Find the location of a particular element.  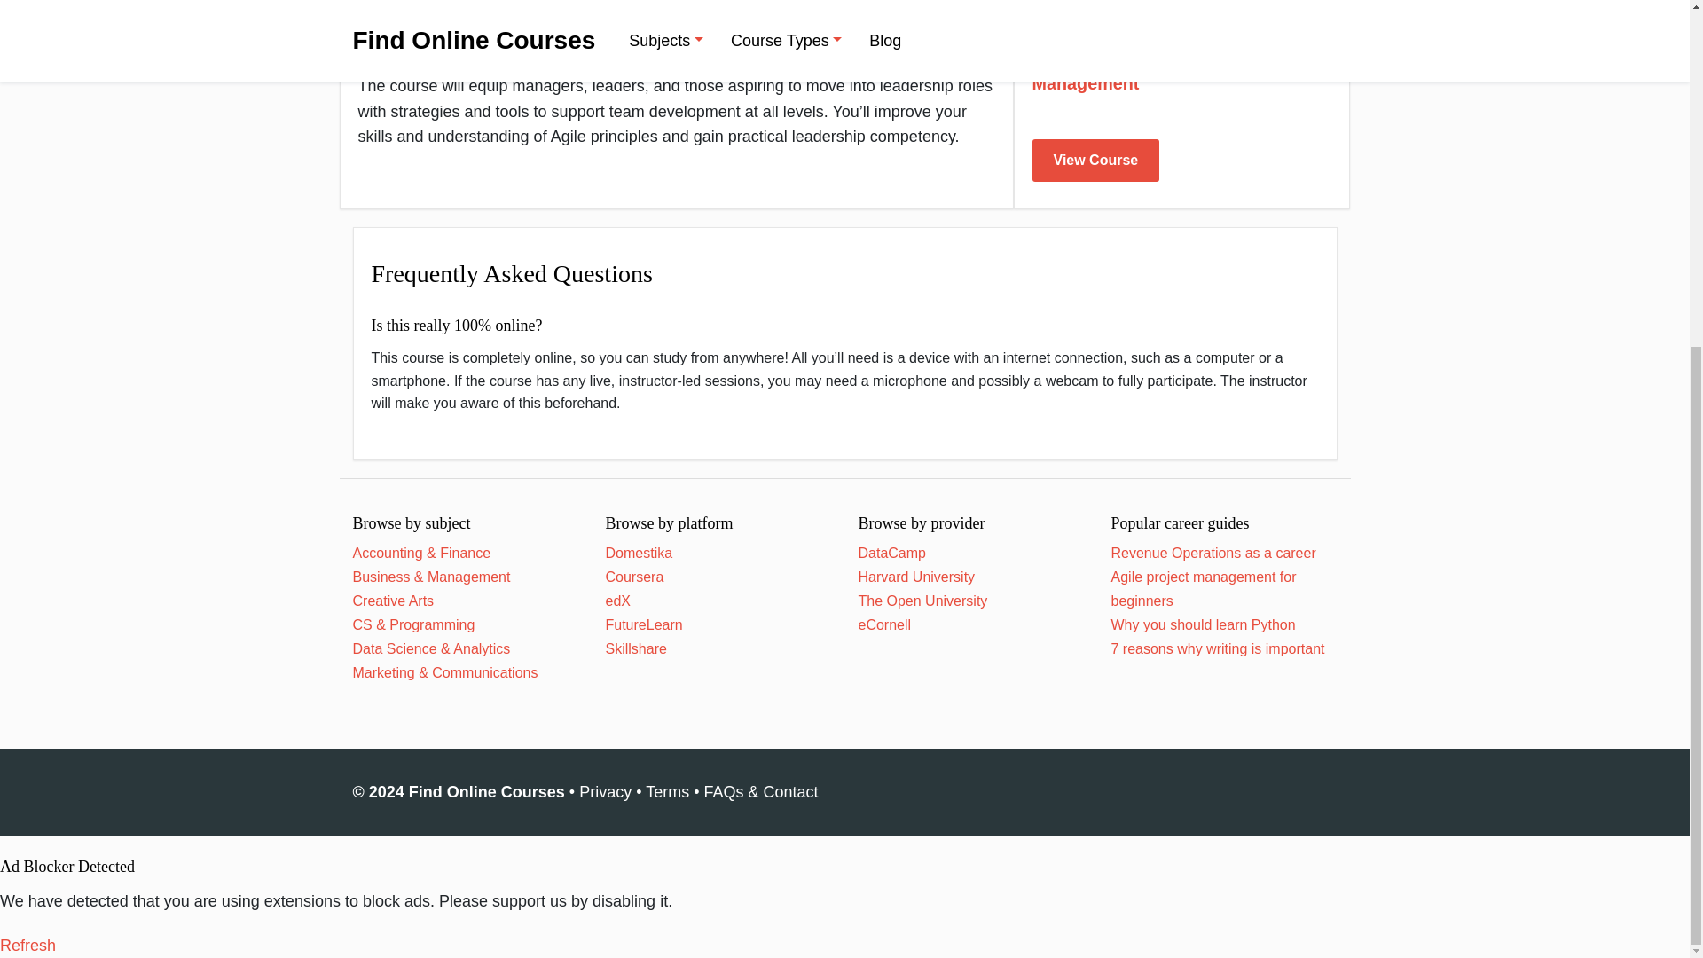

Browse by subject is located at coordinates (412, 523).